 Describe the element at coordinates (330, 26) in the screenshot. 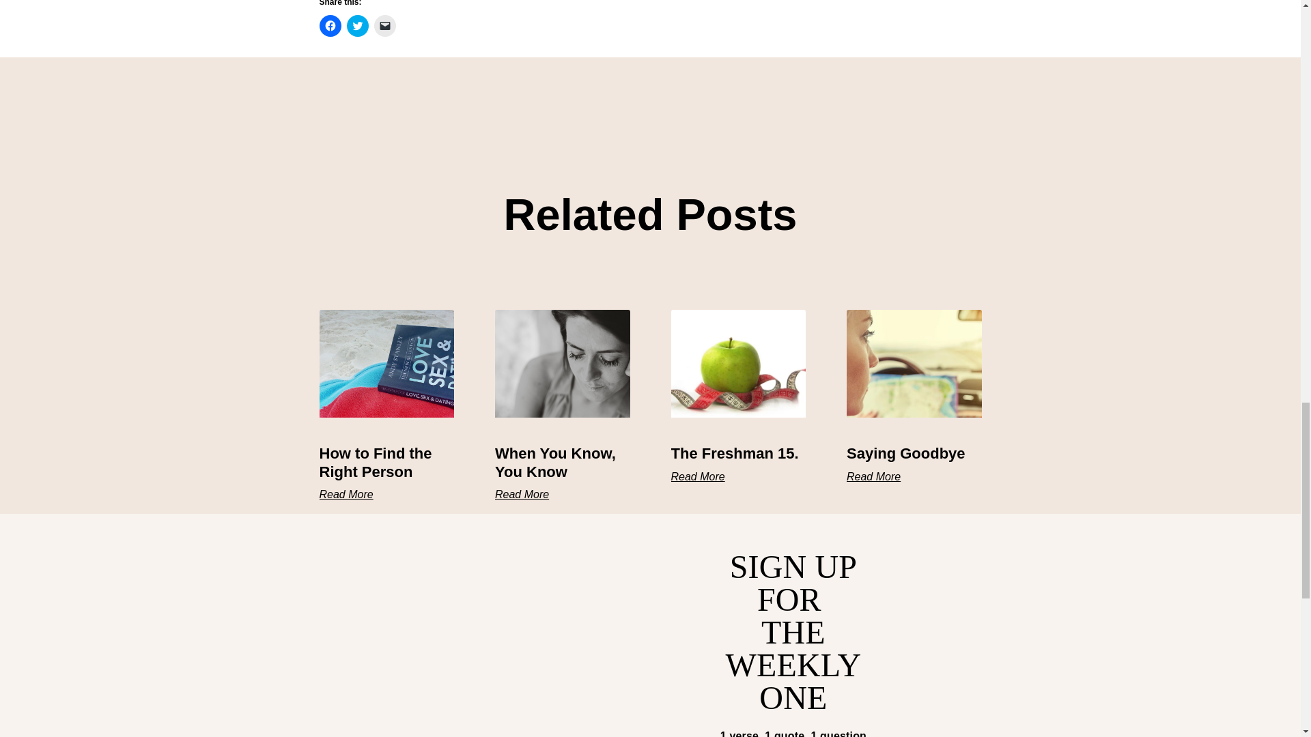

I see `Click to share on Facebook` at that location.